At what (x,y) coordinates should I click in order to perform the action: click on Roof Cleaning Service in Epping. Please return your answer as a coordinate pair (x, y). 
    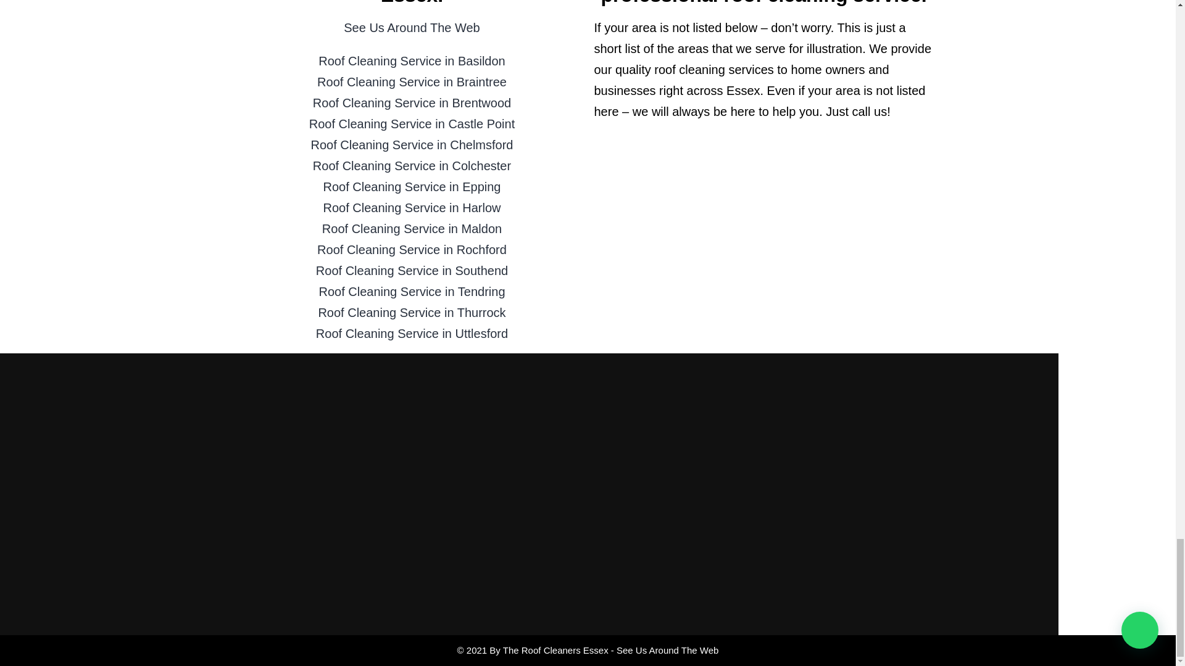
    Looking at the image, I should click on (412, 186).